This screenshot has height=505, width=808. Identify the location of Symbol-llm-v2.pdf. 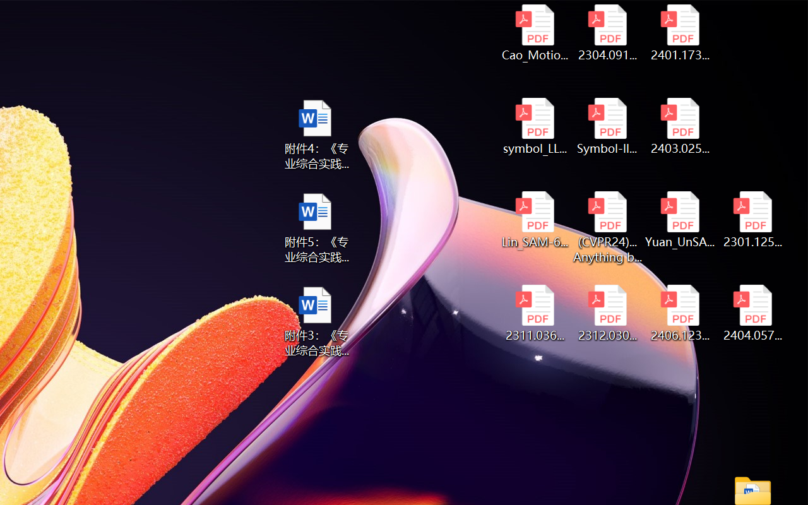
(607, 126).